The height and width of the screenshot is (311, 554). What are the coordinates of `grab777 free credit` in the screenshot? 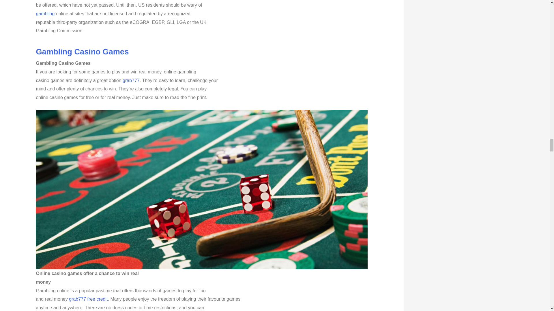 It's located at (88, 299).